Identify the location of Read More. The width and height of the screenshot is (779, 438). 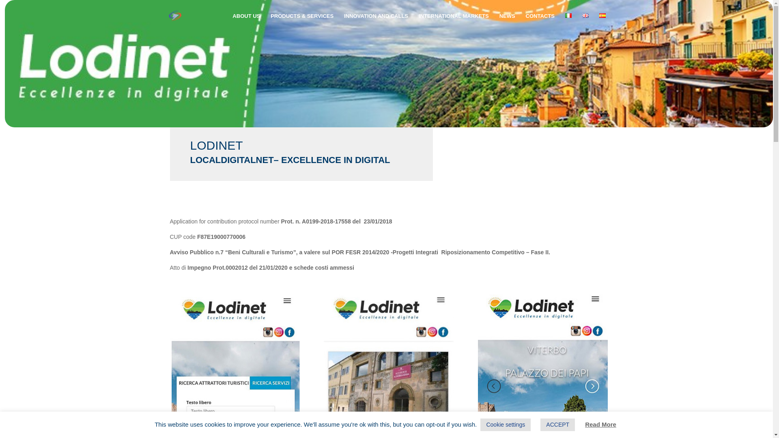
(600, 424).